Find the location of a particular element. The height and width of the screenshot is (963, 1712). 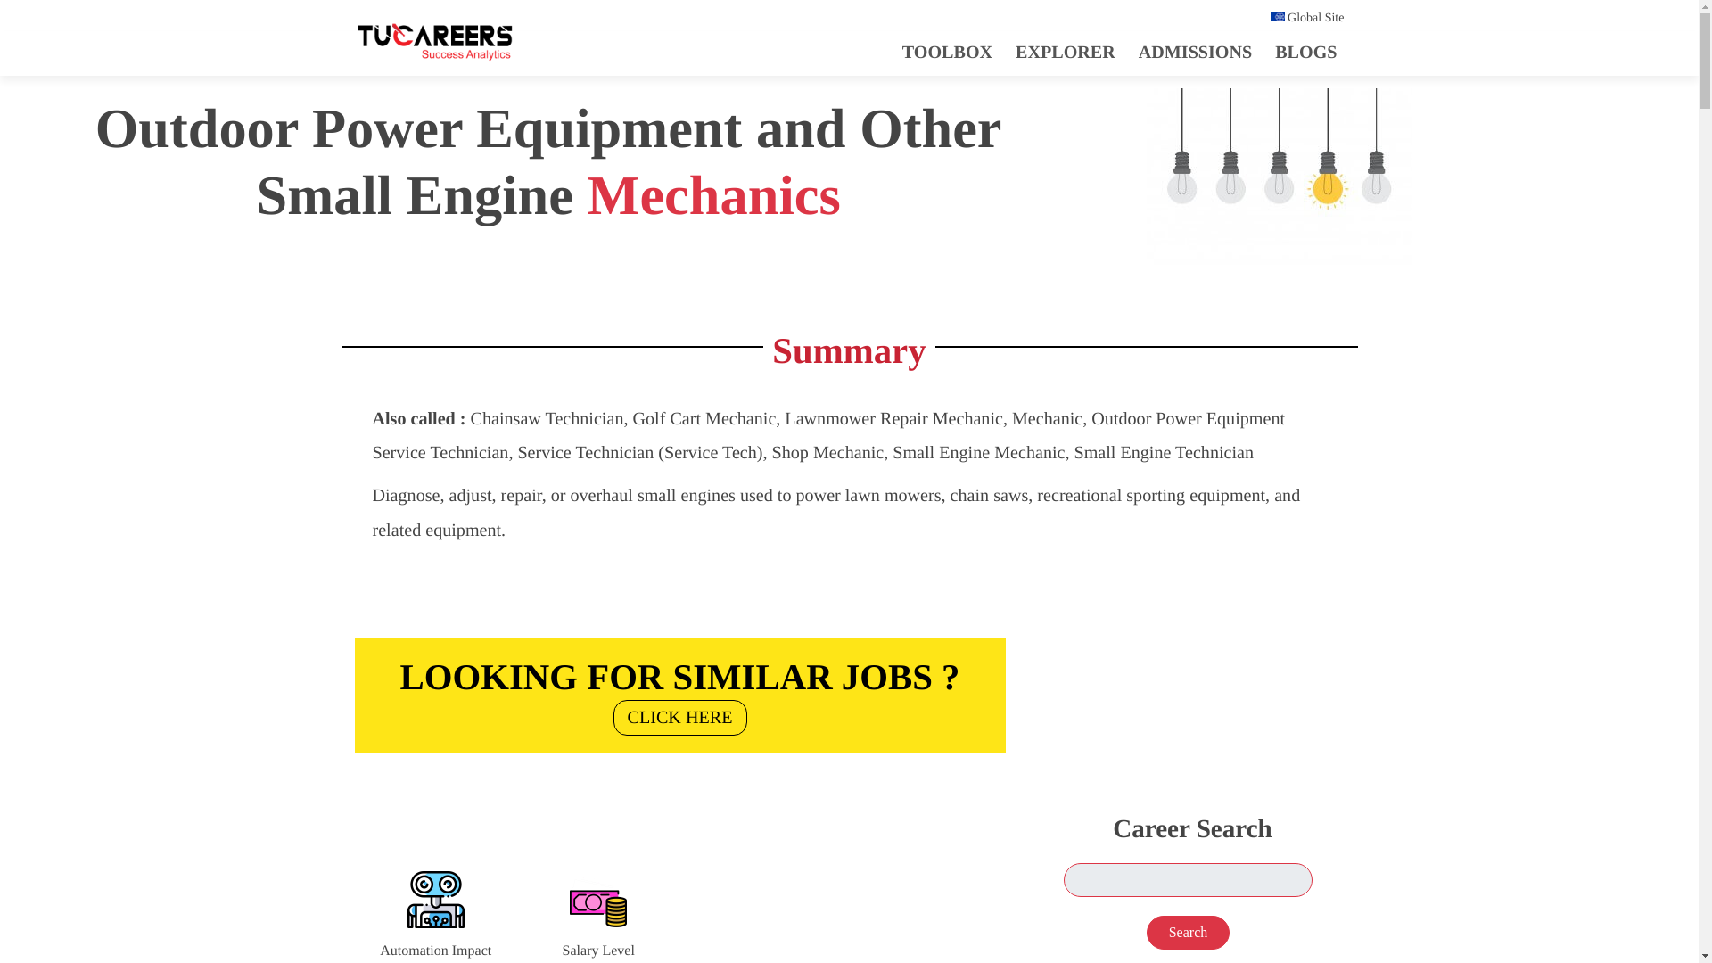

TOOLBOX is located at coordinates (1195, 52).